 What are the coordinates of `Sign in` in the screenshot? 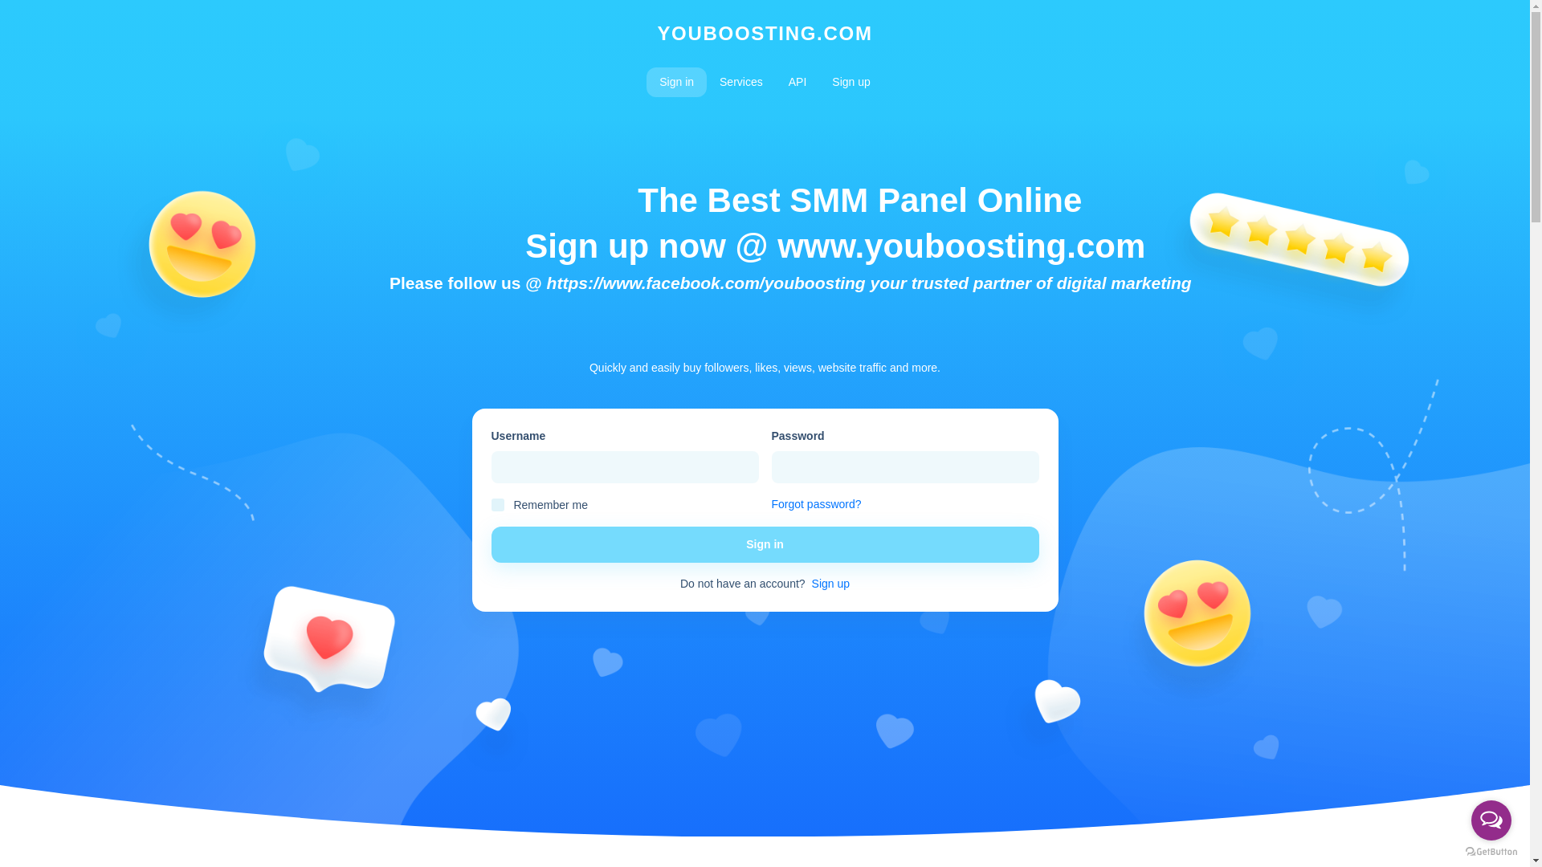 It's located at (765, 544).